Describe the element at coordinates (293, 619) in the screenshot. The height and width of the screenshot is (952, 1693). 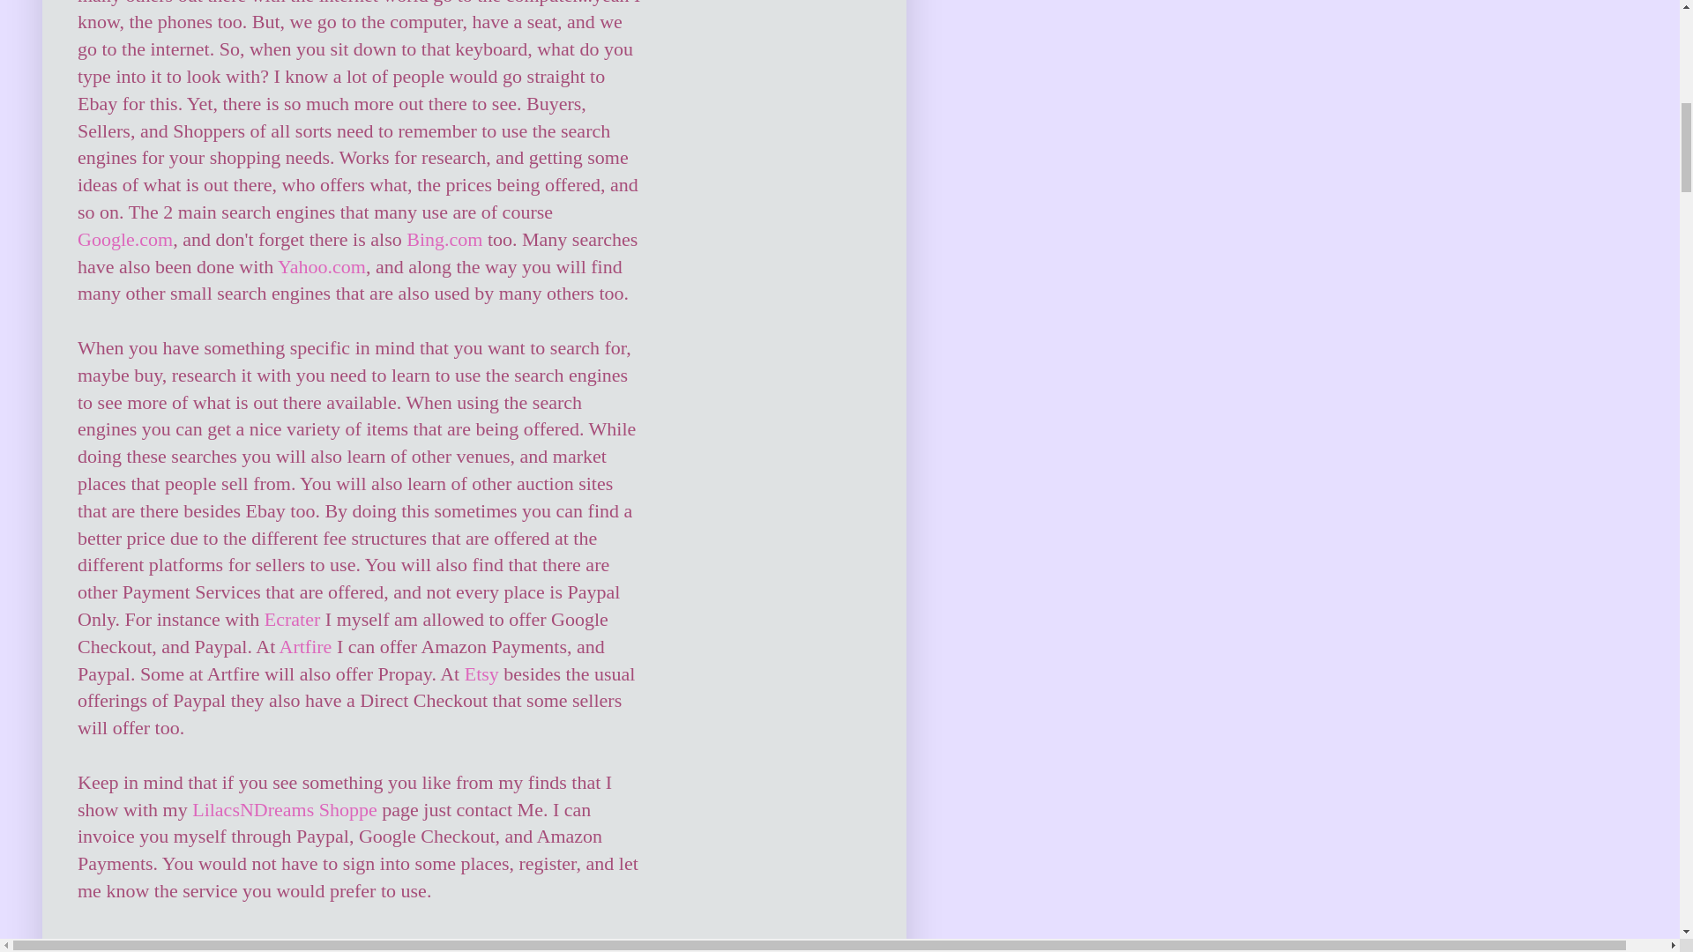
I see `Ecrater` at that location.